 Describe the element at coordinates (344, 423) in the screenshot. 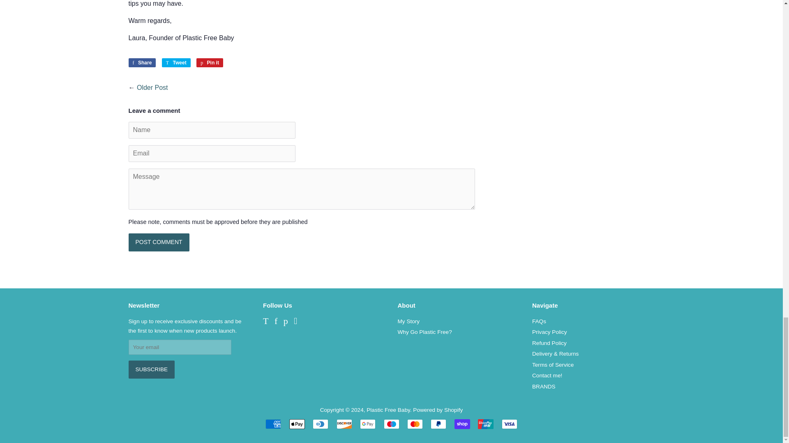

I see `Discover` at that location.